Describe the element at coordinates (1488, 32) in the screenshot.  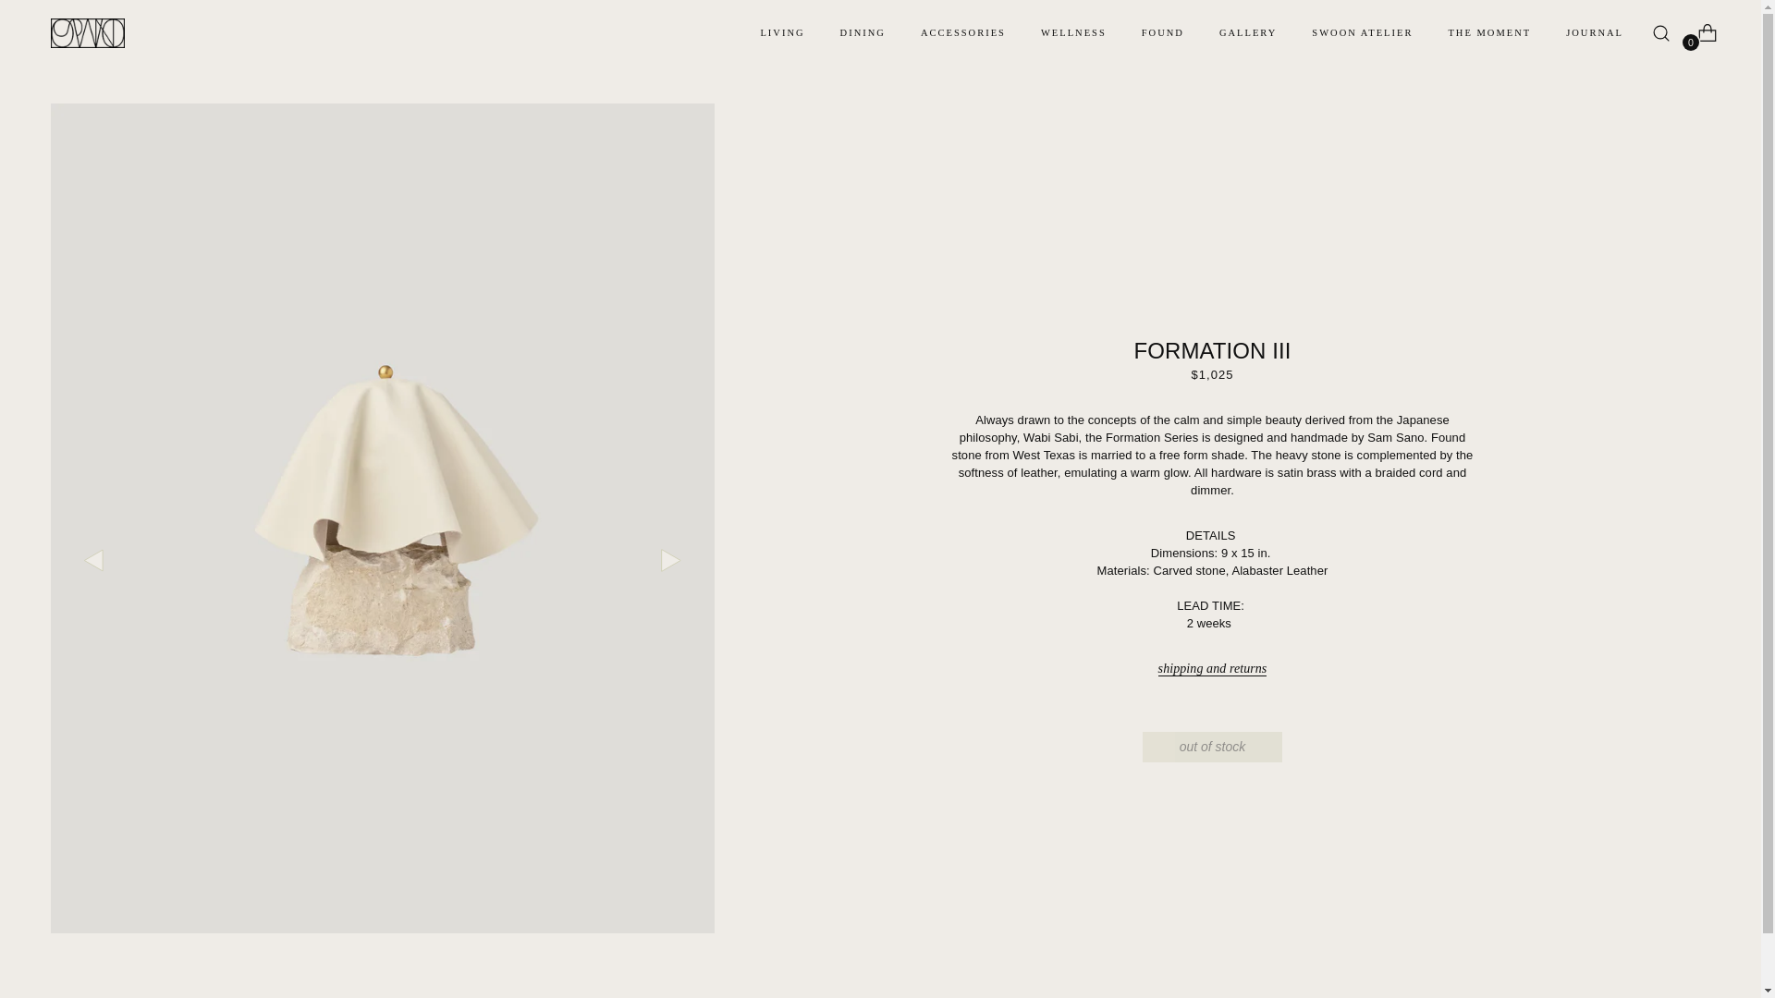
I see `THE MOMENT` at that location.